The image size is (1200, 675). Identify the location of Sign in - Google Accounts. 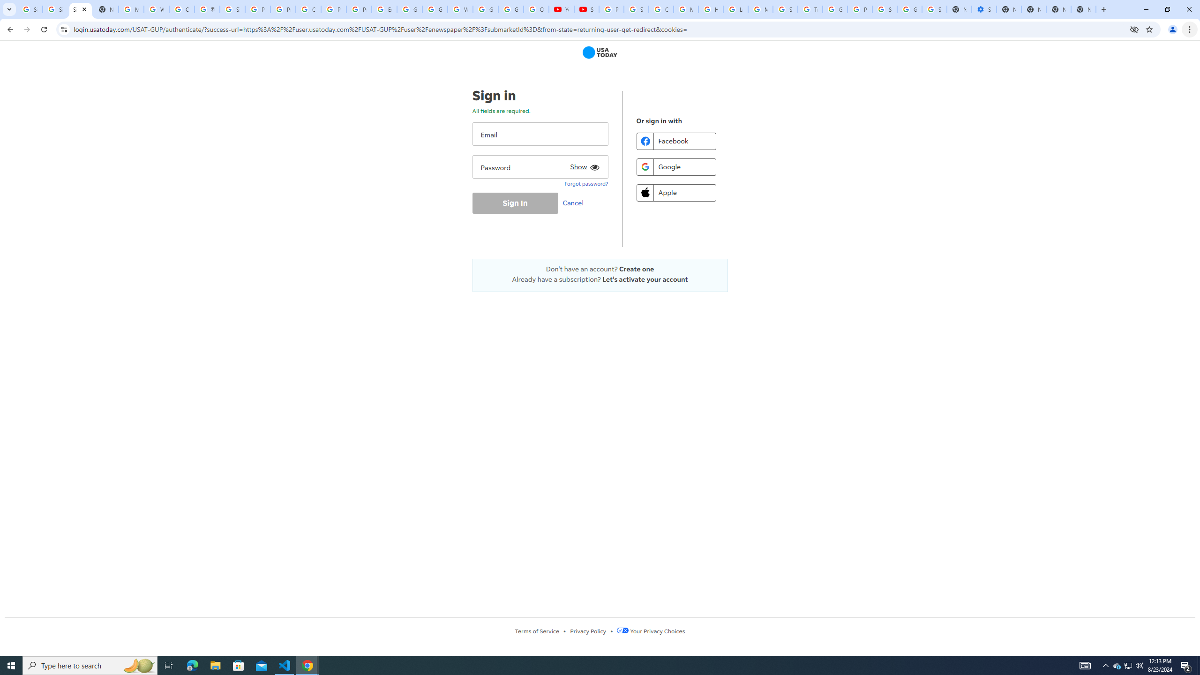
(636, 9).